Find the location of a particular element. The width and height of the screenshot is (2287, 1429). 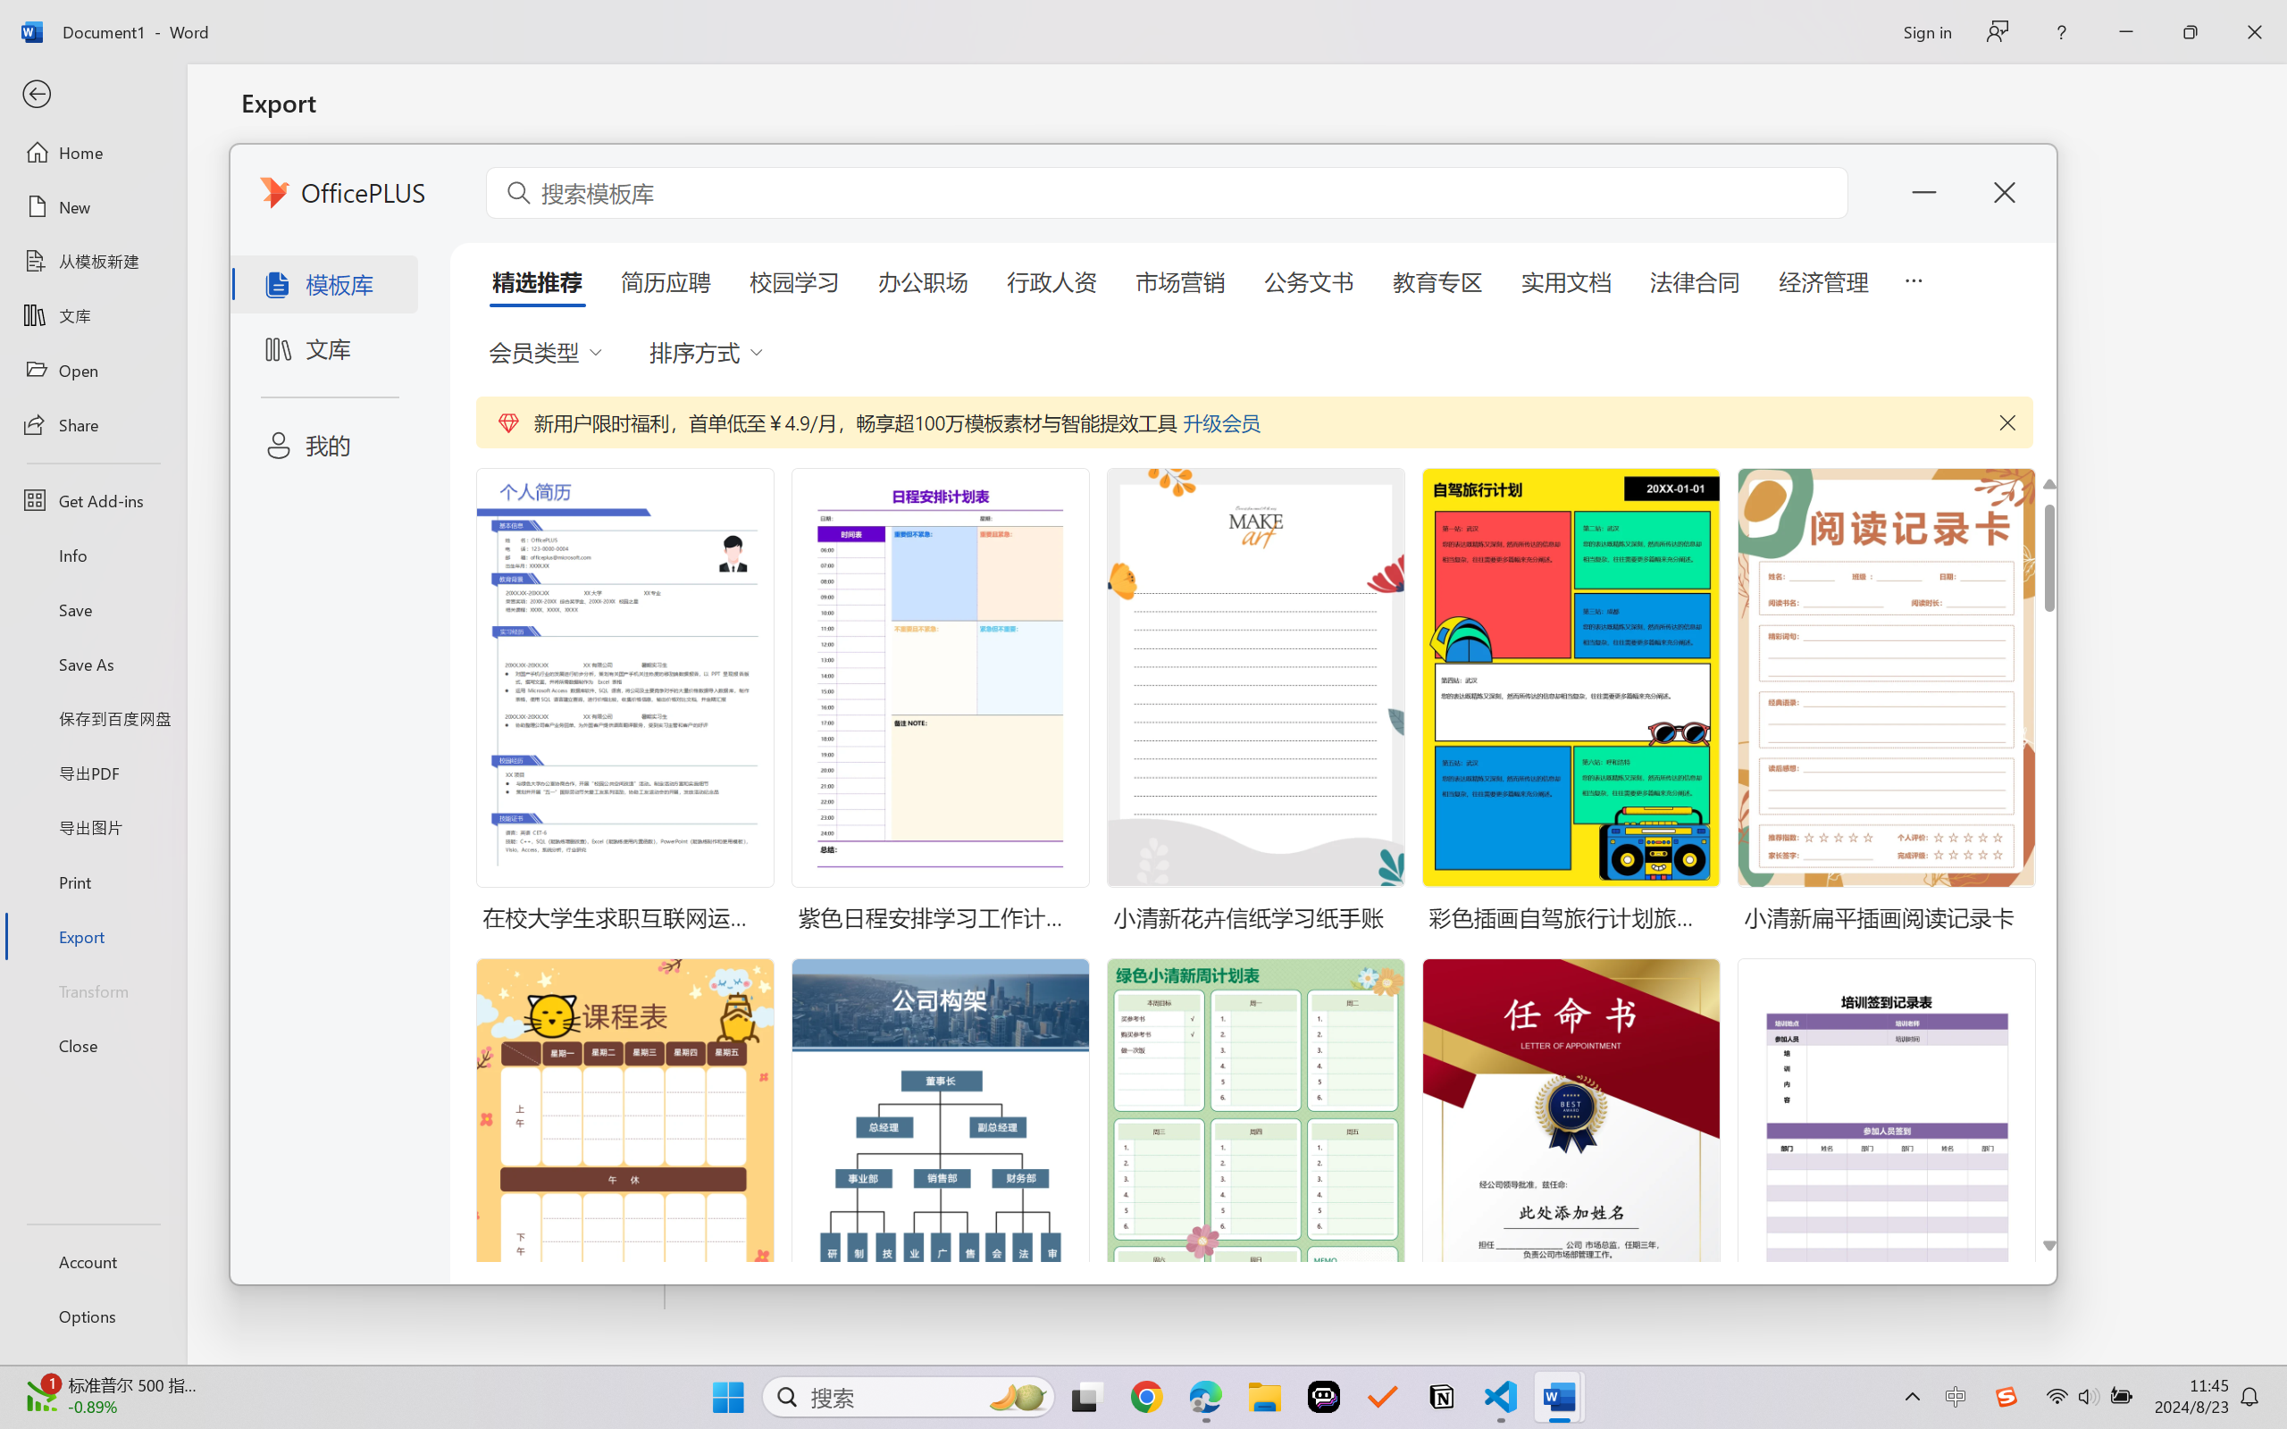

Export is located at coordinates (93, 936).